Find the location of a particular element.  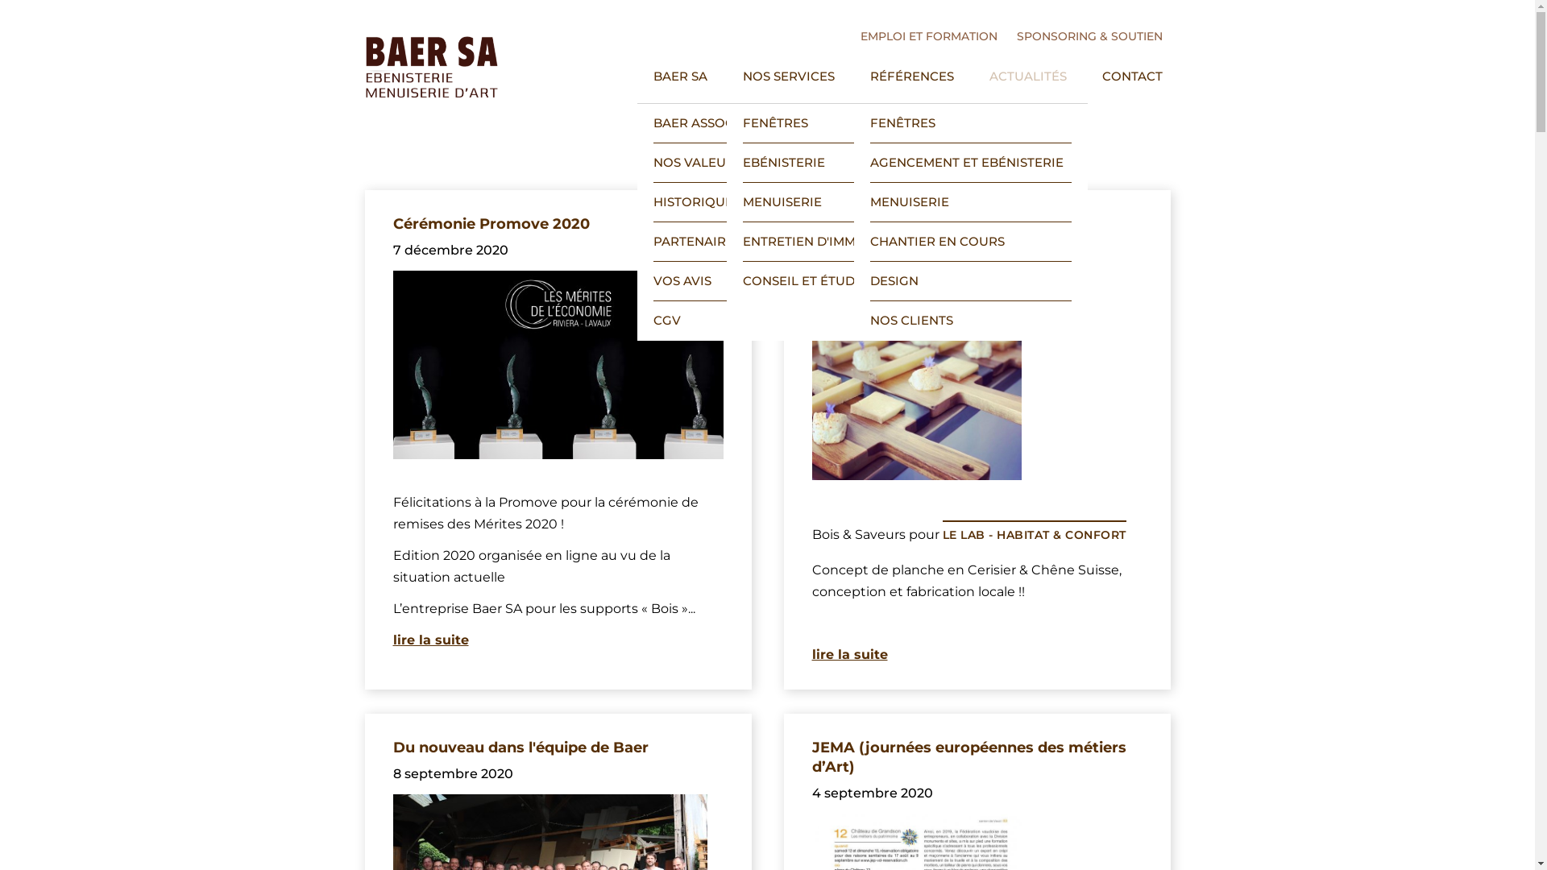

CONTACT is located at coordinates (1133, 82).